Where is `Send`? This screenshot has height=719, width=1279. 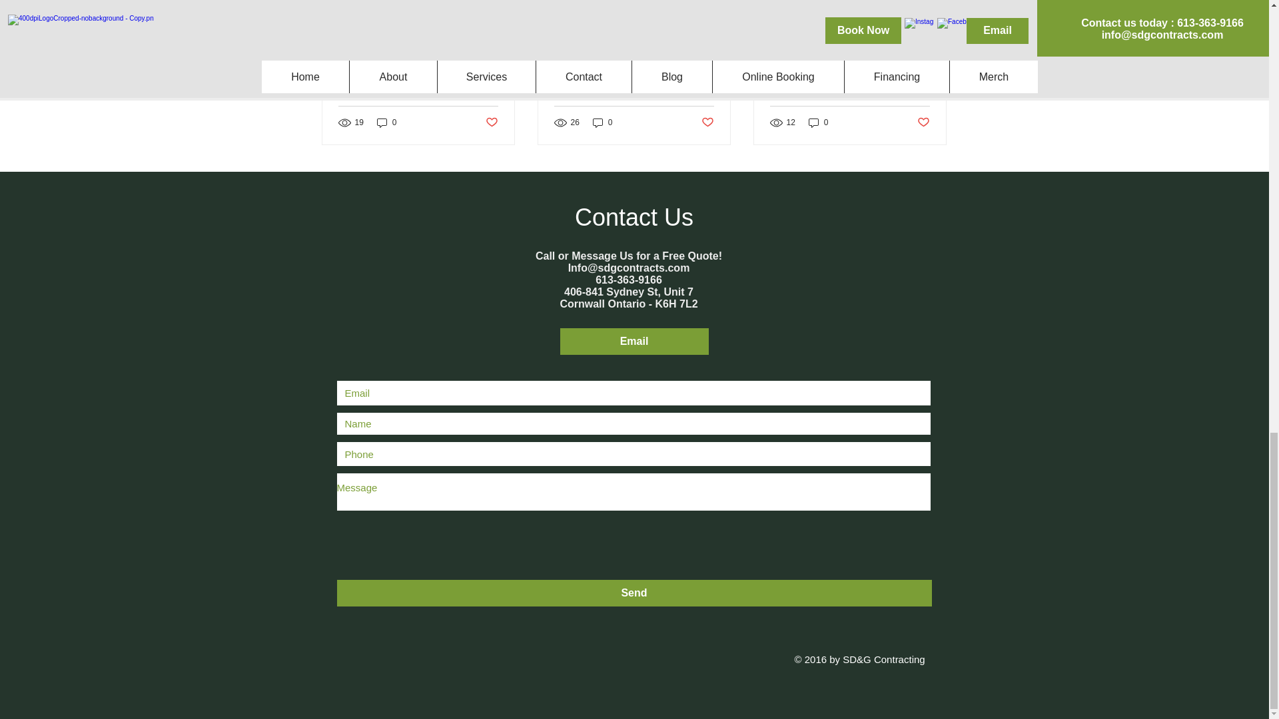
Send is located at coordinates (634, 593).